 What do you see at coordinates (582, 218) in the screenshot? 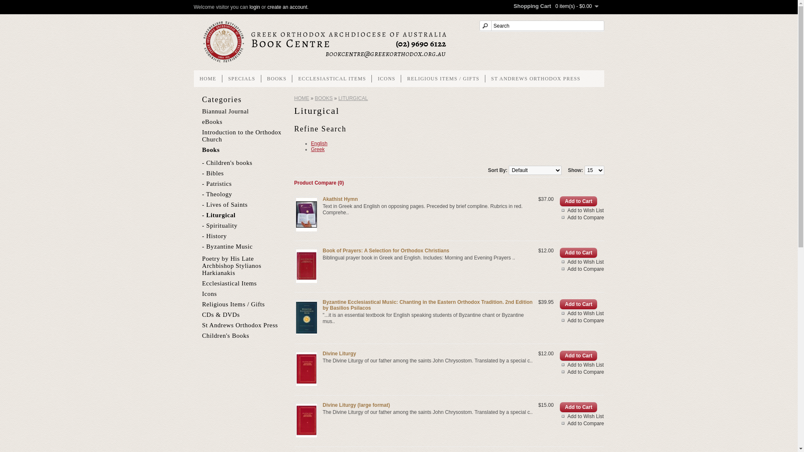
I see `Add to Compare` at bounding box center [582, 218].